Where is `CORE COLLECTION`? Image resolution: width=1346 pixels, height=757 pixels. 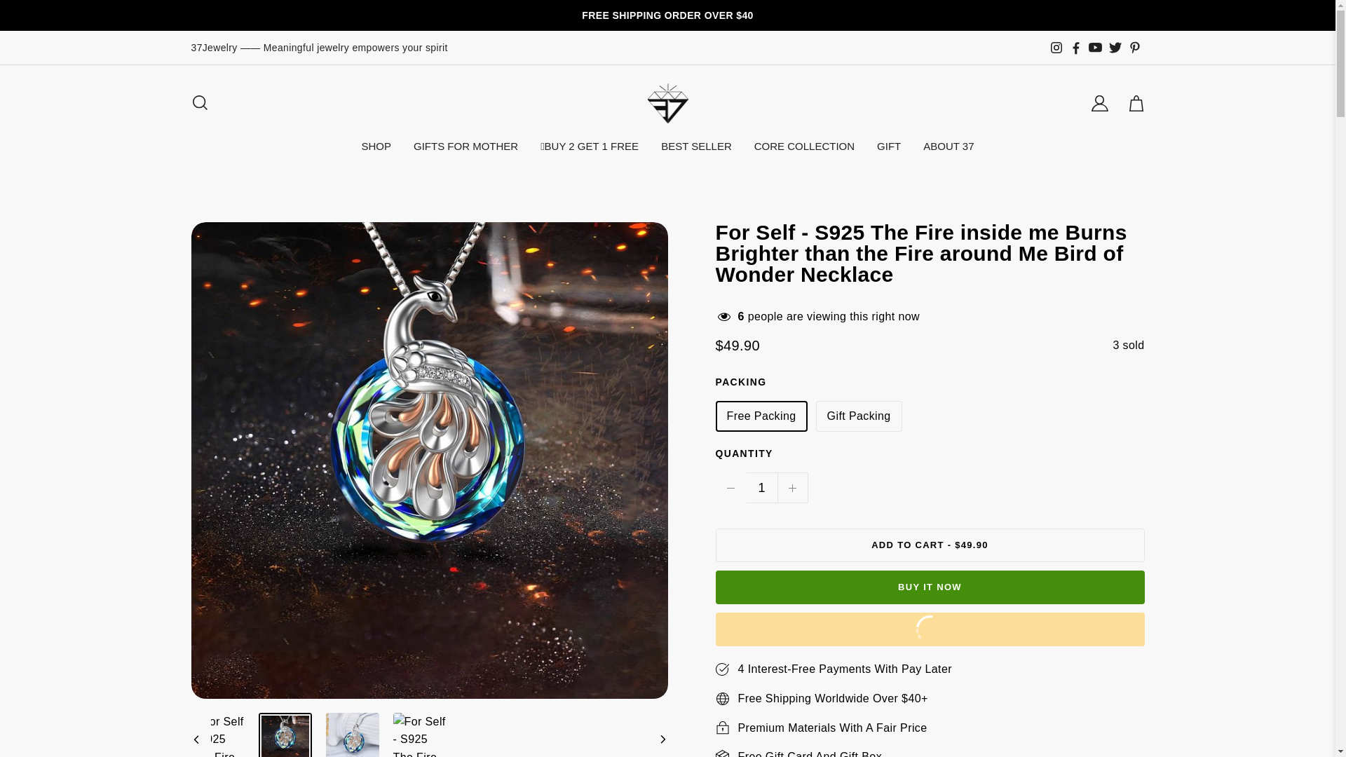 CORE COLLECTION is located at coordinates (805, 146).